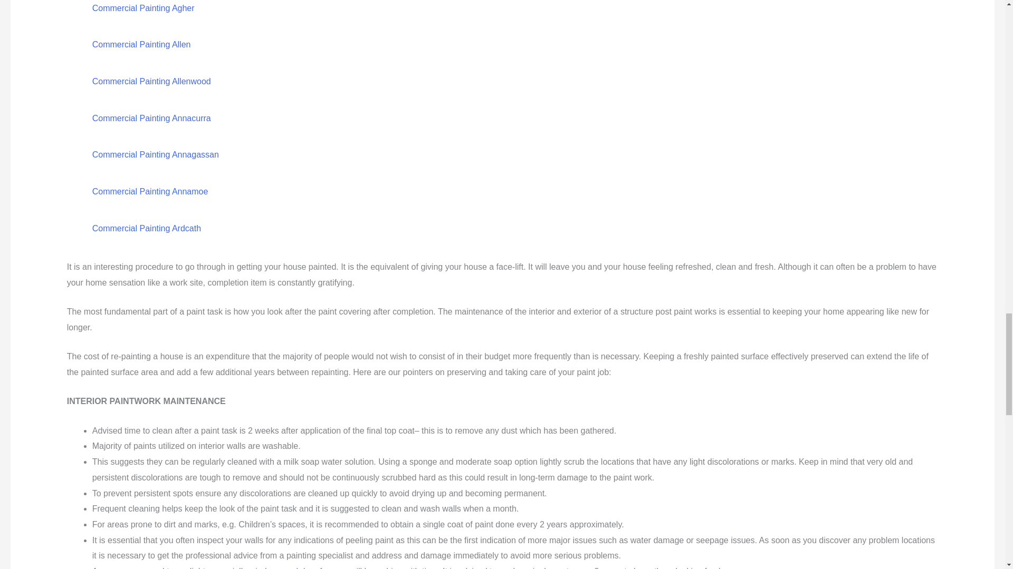  What do you see at coordinates (146, 228) in the screenshot?
I see `Commercial Painting Ardcath` at bounding box center [146, 228].